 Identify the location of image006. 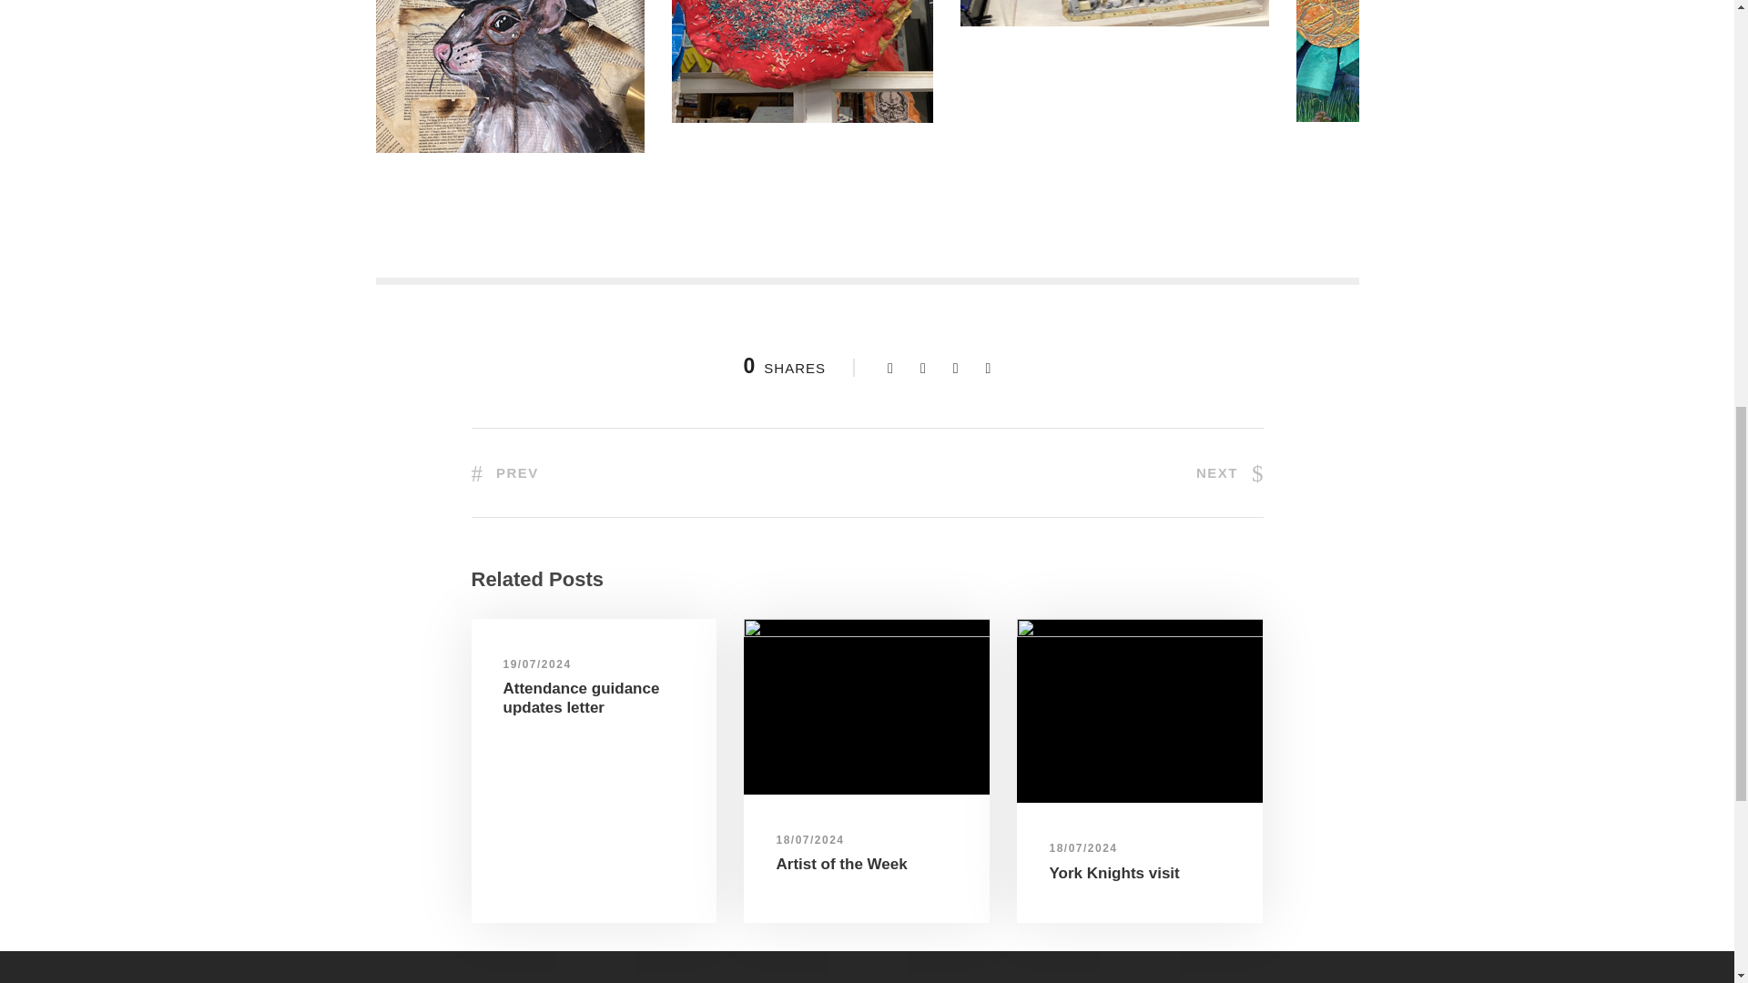
(1140, 711).